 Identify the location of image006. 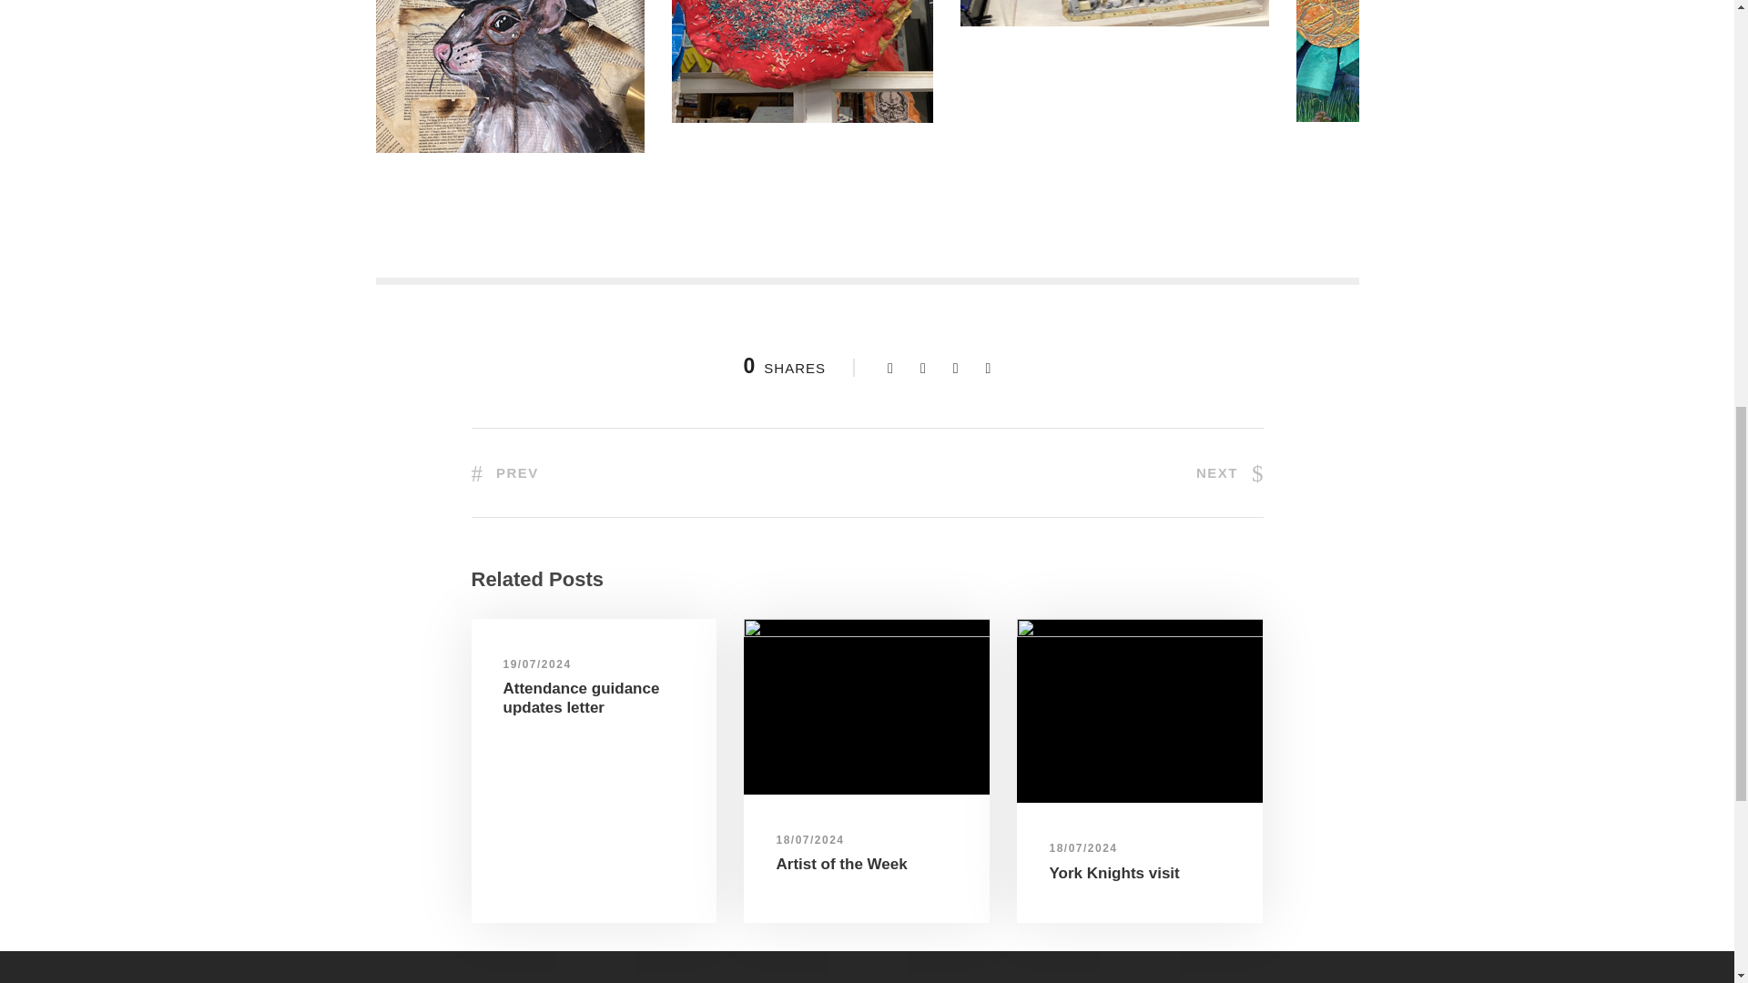
(1140, 711).